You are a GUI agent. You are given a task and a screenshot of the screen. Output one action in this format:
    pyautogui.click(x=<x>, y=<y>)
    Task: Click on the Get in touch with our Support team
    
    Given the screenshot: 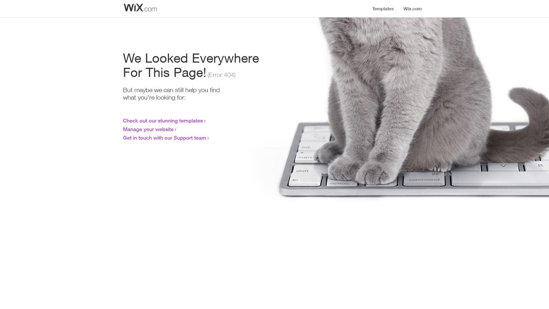 What is the action you would take?
    pyautogui.click(x=165, y=138)
    